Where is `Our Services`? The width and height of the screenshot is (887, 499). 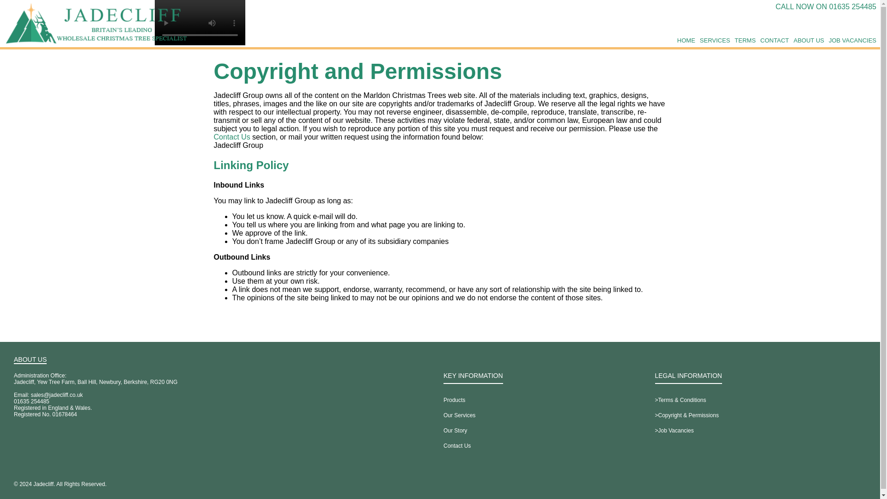
Our Services is located at coordinates (459, 416).